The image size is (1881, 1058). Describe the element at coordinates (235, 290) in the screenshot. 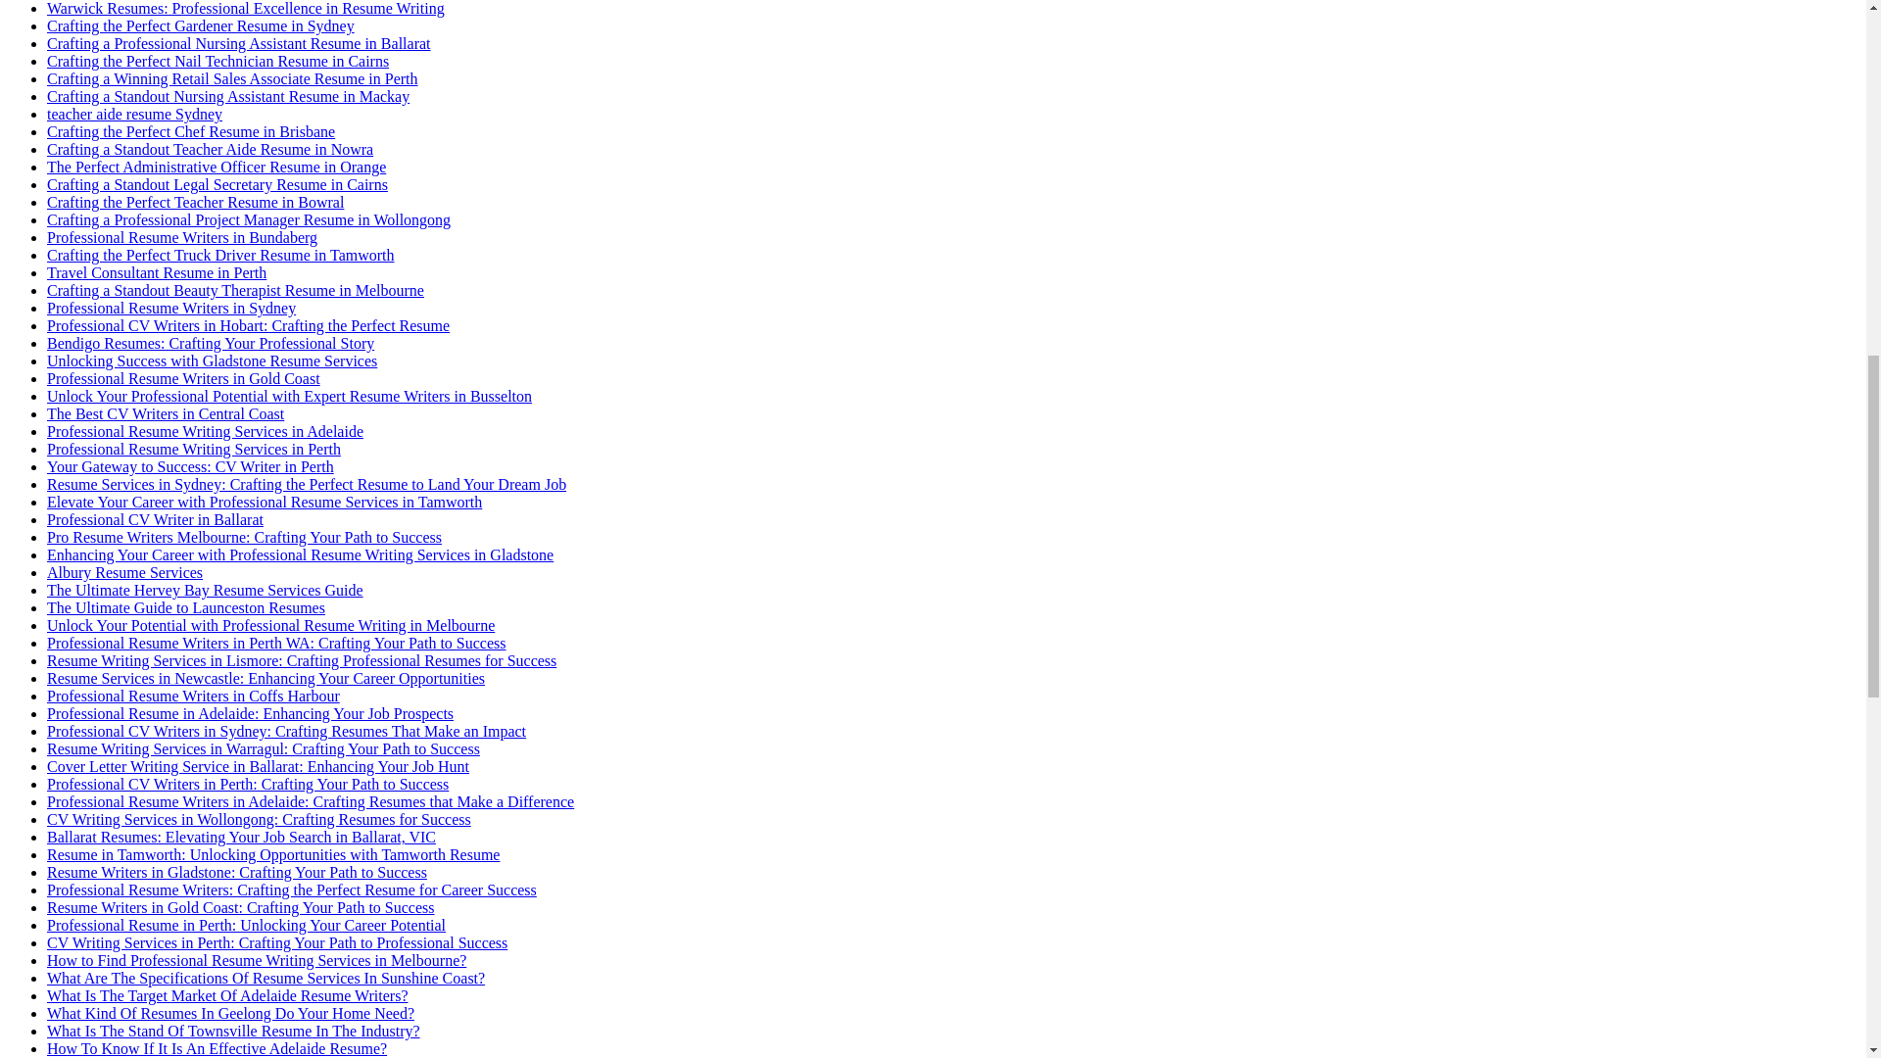

I see `Crafting a Standout Beauty Therapist Resume in Melbourne` at that location.